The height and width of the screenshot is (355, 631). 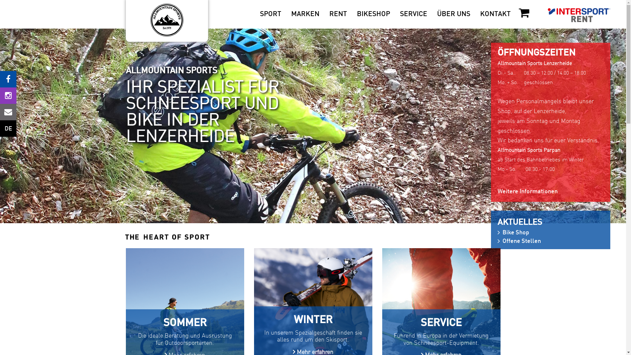 What do you see at coordinates (496, 14) in the screenshot?
I see `KONTAKT` at bounding box center [496, 14].